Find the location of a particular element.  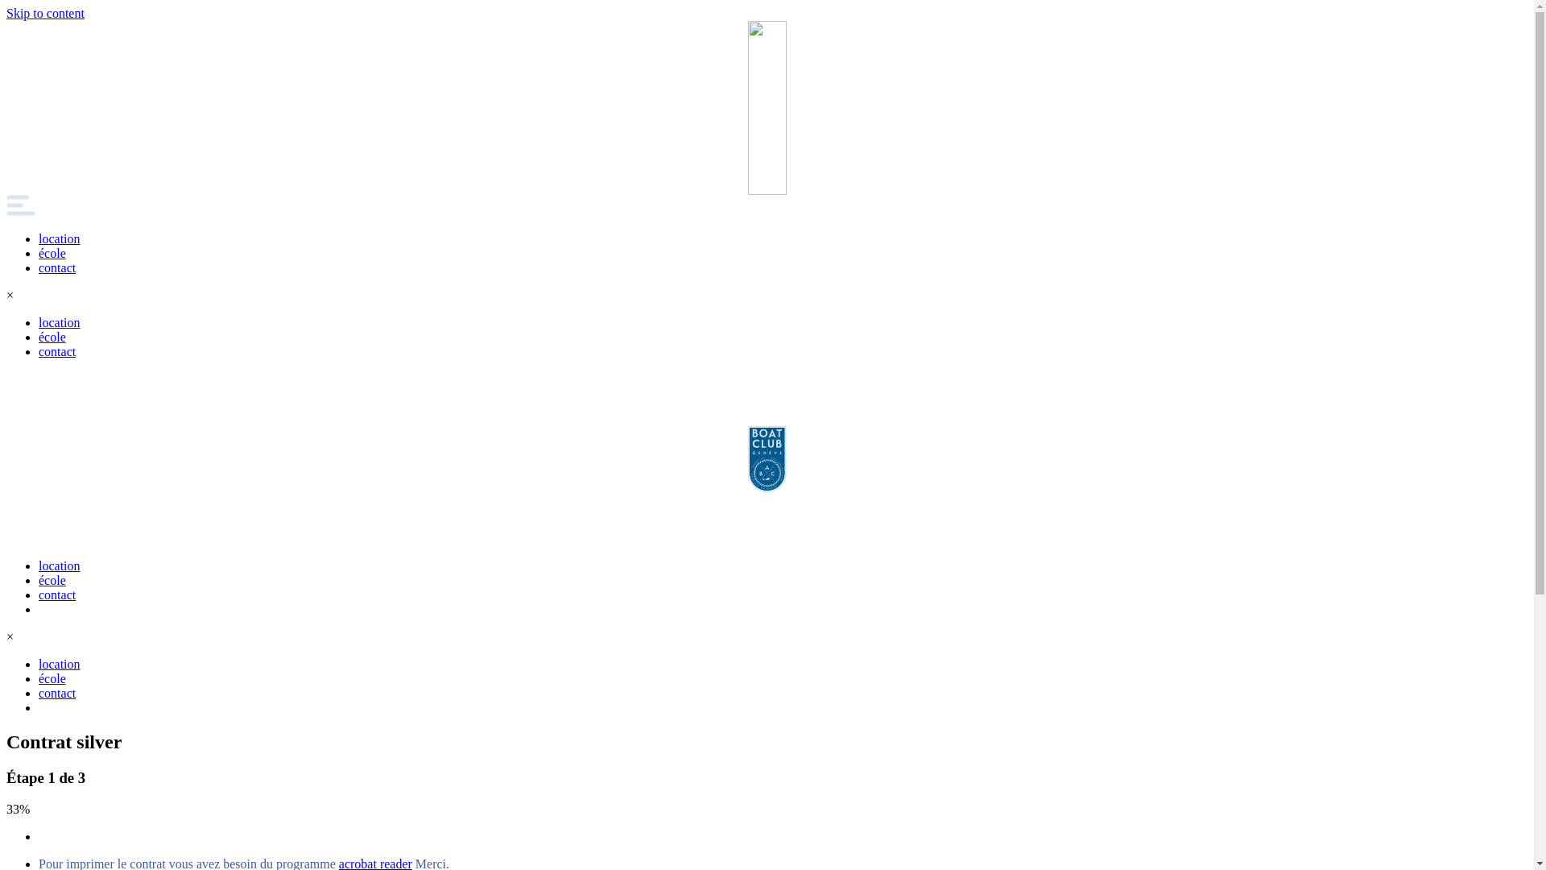

contact is located at coordinates (57, 267).